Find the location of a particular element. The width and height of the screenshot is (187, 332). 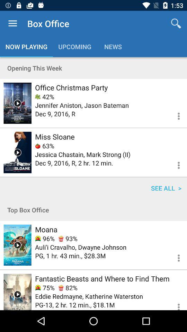

room is located at coordinates (17, 292).